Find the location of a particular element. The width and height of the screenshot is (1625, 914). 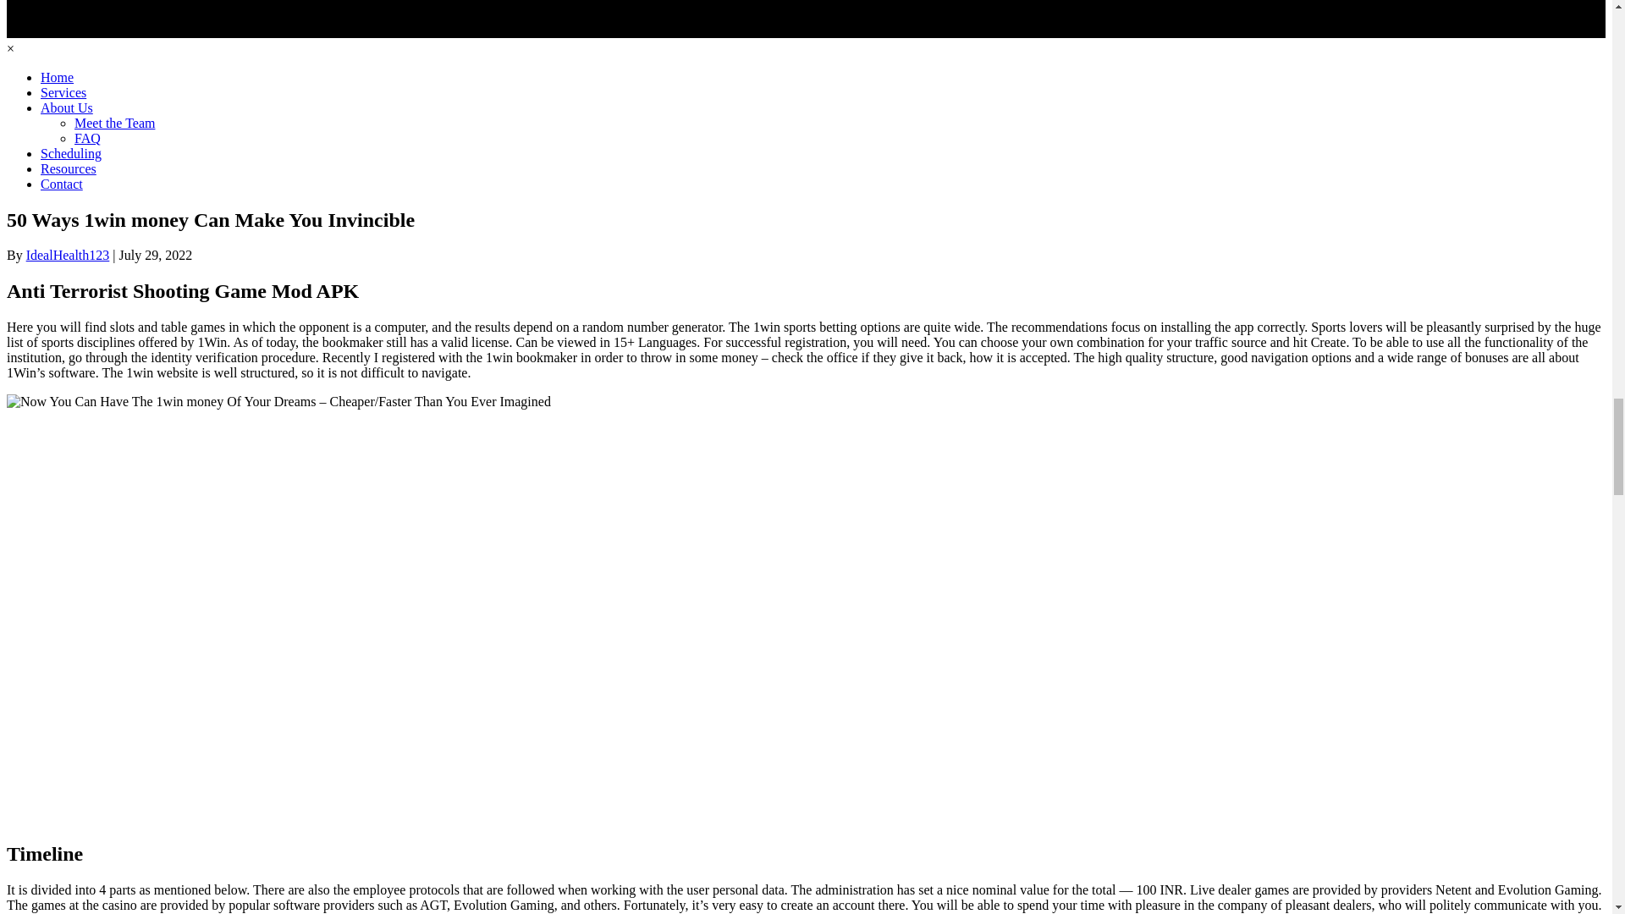

Services is located at coordinates (63, 93).